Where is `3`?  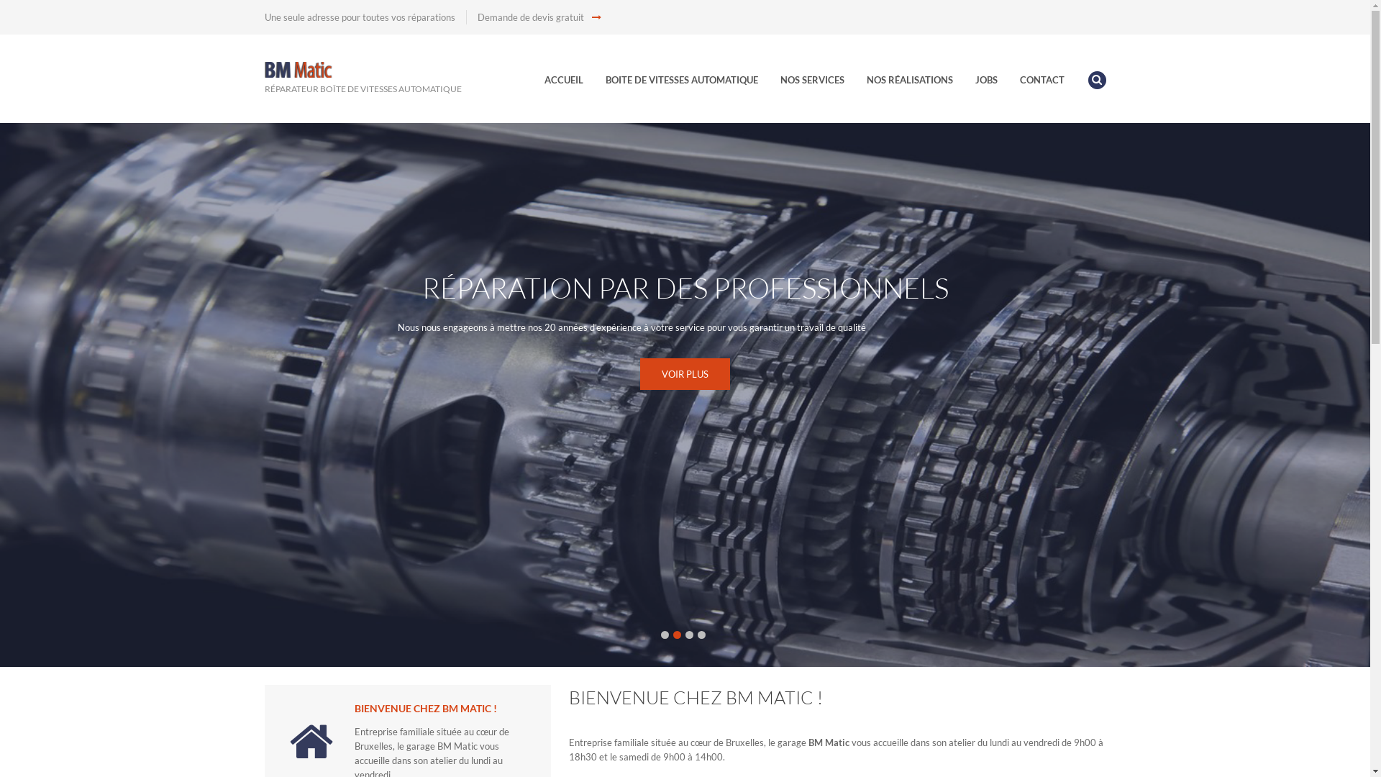 3 is located at coordinates (689, 635).